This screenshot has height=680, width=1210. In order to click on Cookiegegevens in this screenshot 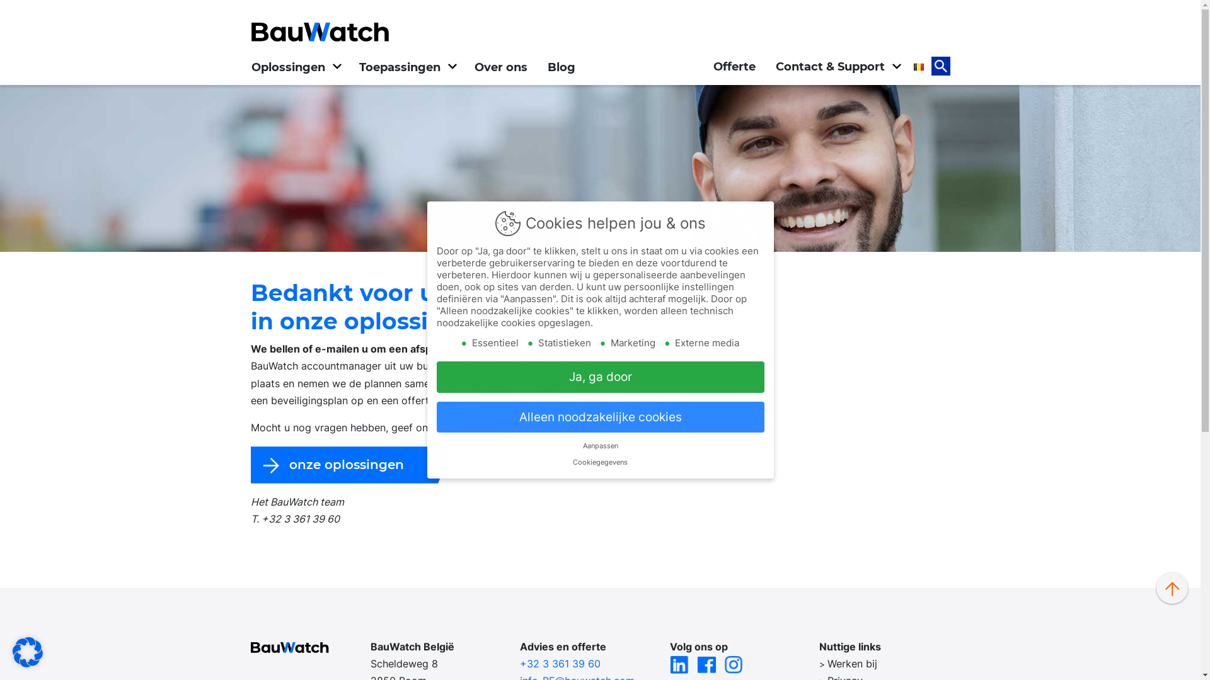, I will do `click(600, 462)`.